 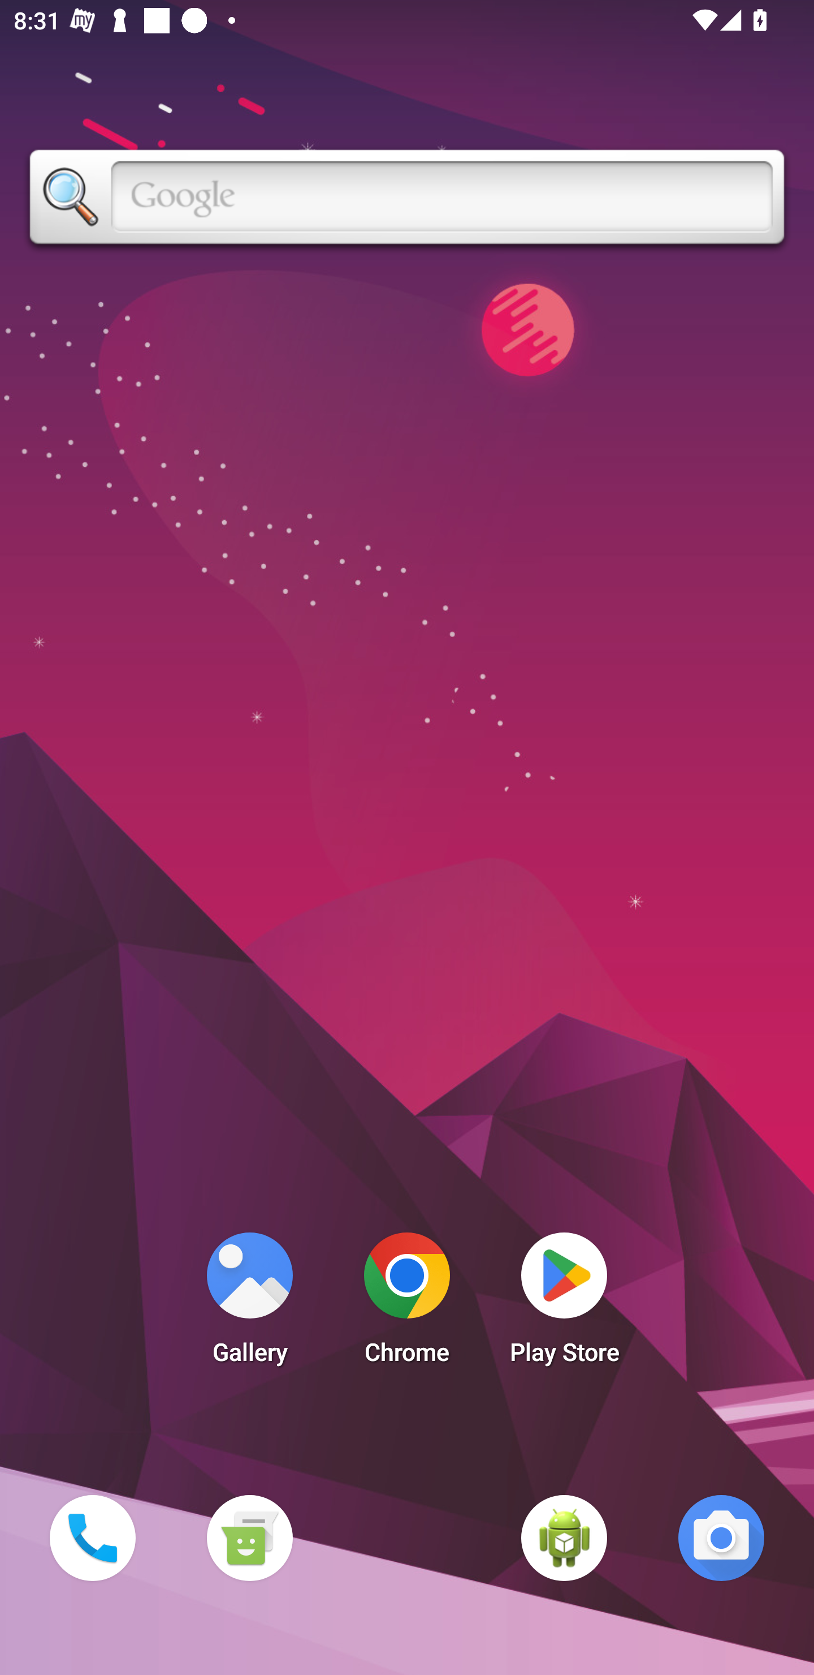 I want to click on Phone, so click(x=92, y=1537).